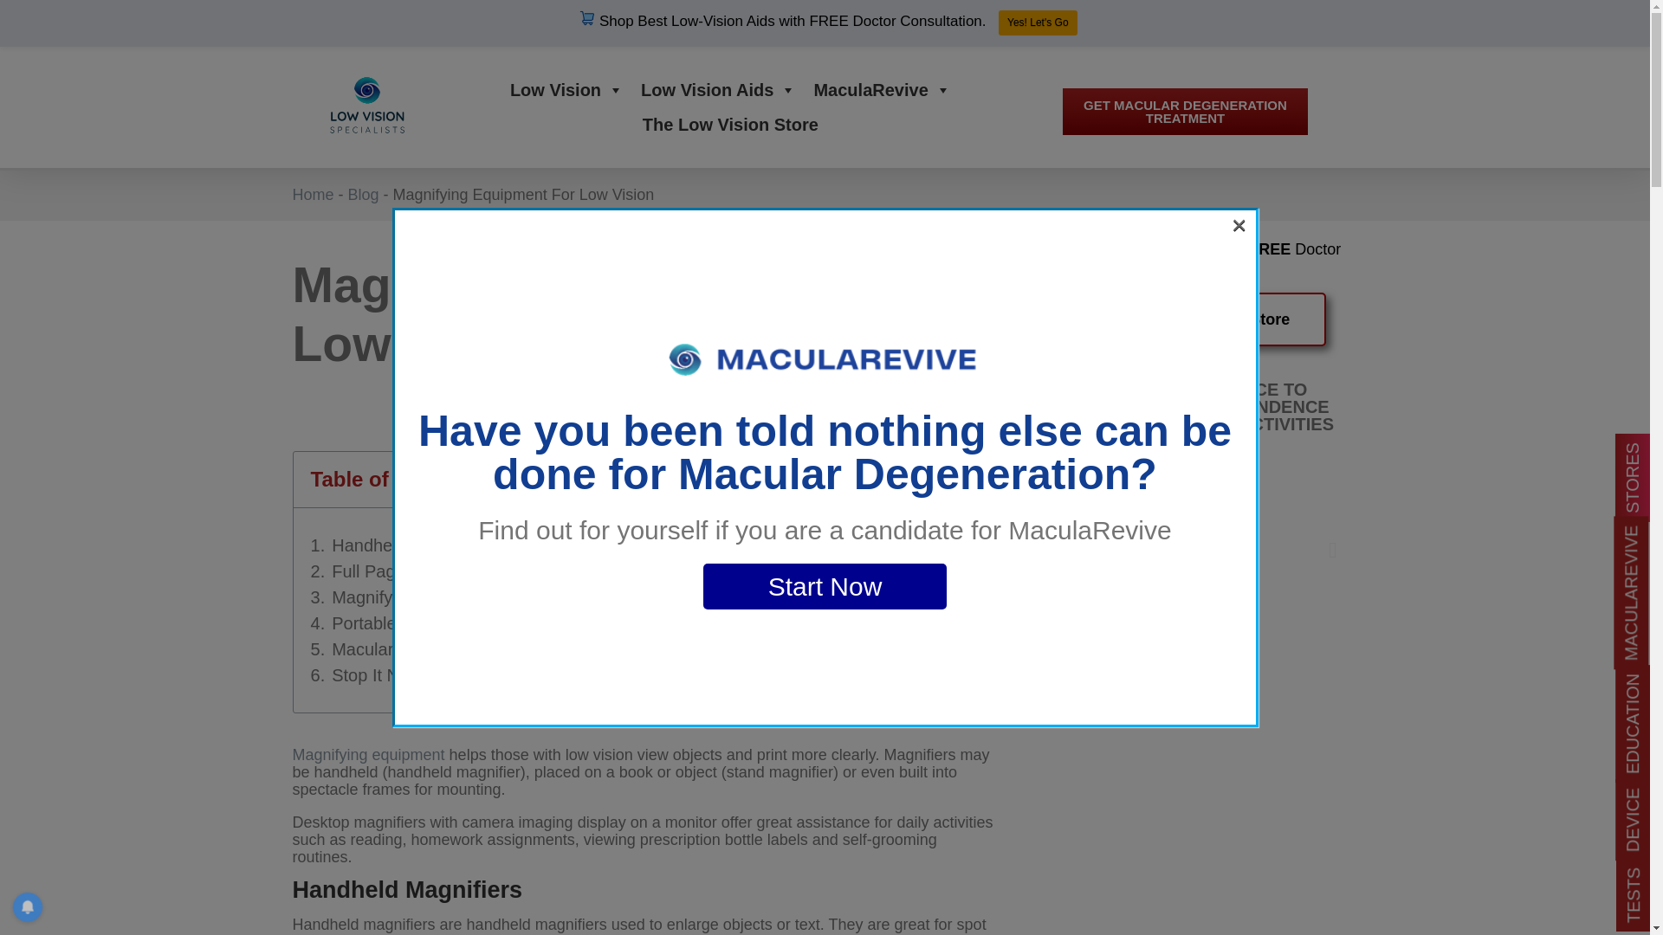  Describe the element at coordinates (718, 90) in the screenshot. I see `Low Vision Aids` at that location.